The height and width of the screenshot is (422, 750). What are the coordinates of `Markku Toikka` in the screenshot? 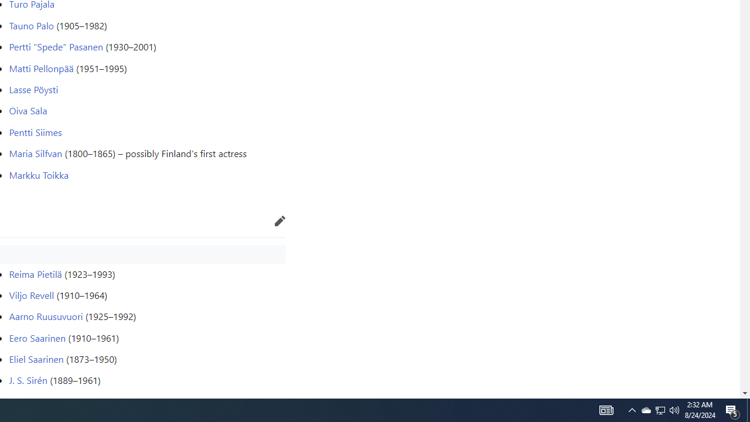 It's located at (39, 175).